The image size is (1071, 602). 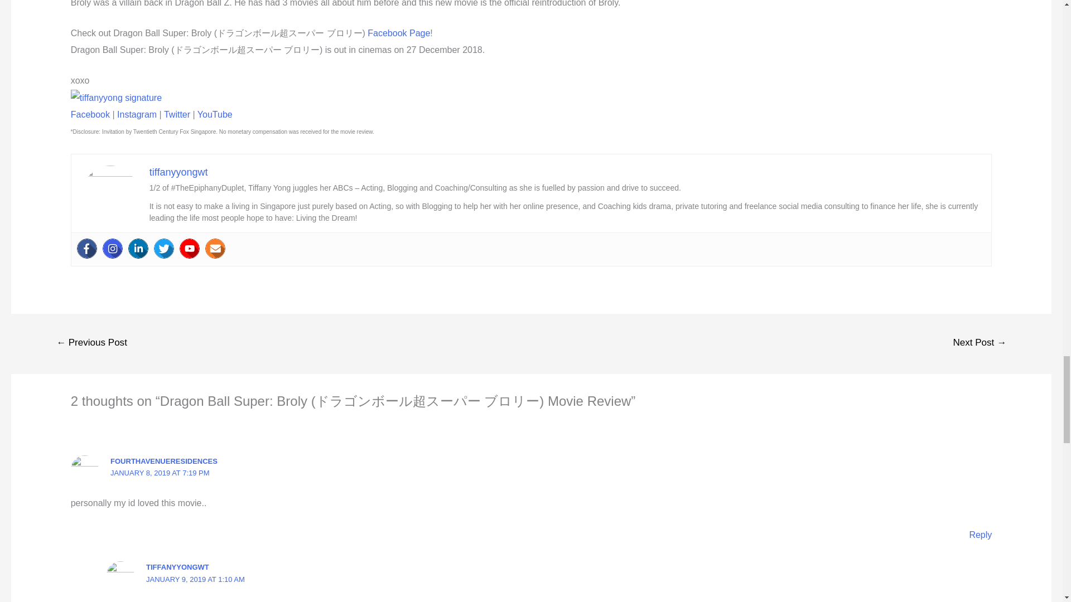 I want to click on FOURTHAVENUERESIDENCES, so click(x=163, y=460).